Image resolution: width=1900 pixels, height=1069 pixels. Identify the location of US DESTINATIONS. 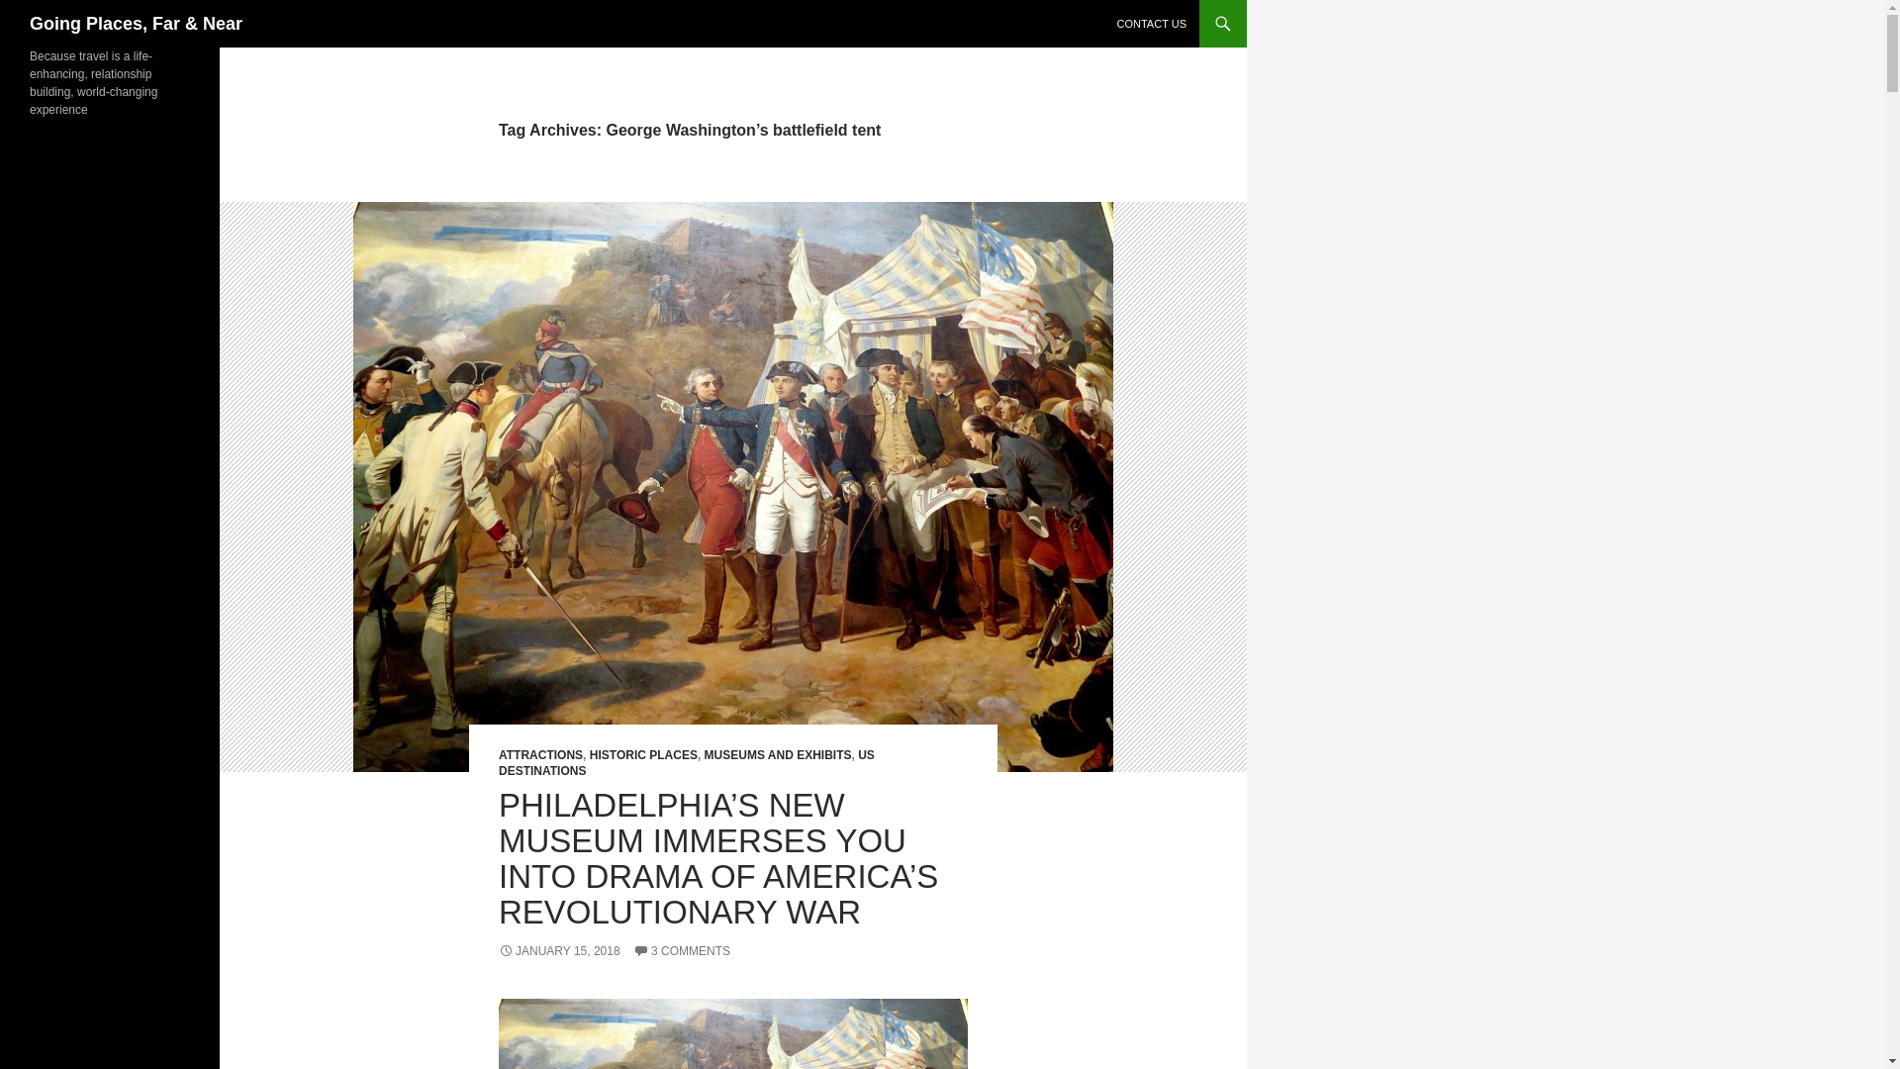
(686, 763).